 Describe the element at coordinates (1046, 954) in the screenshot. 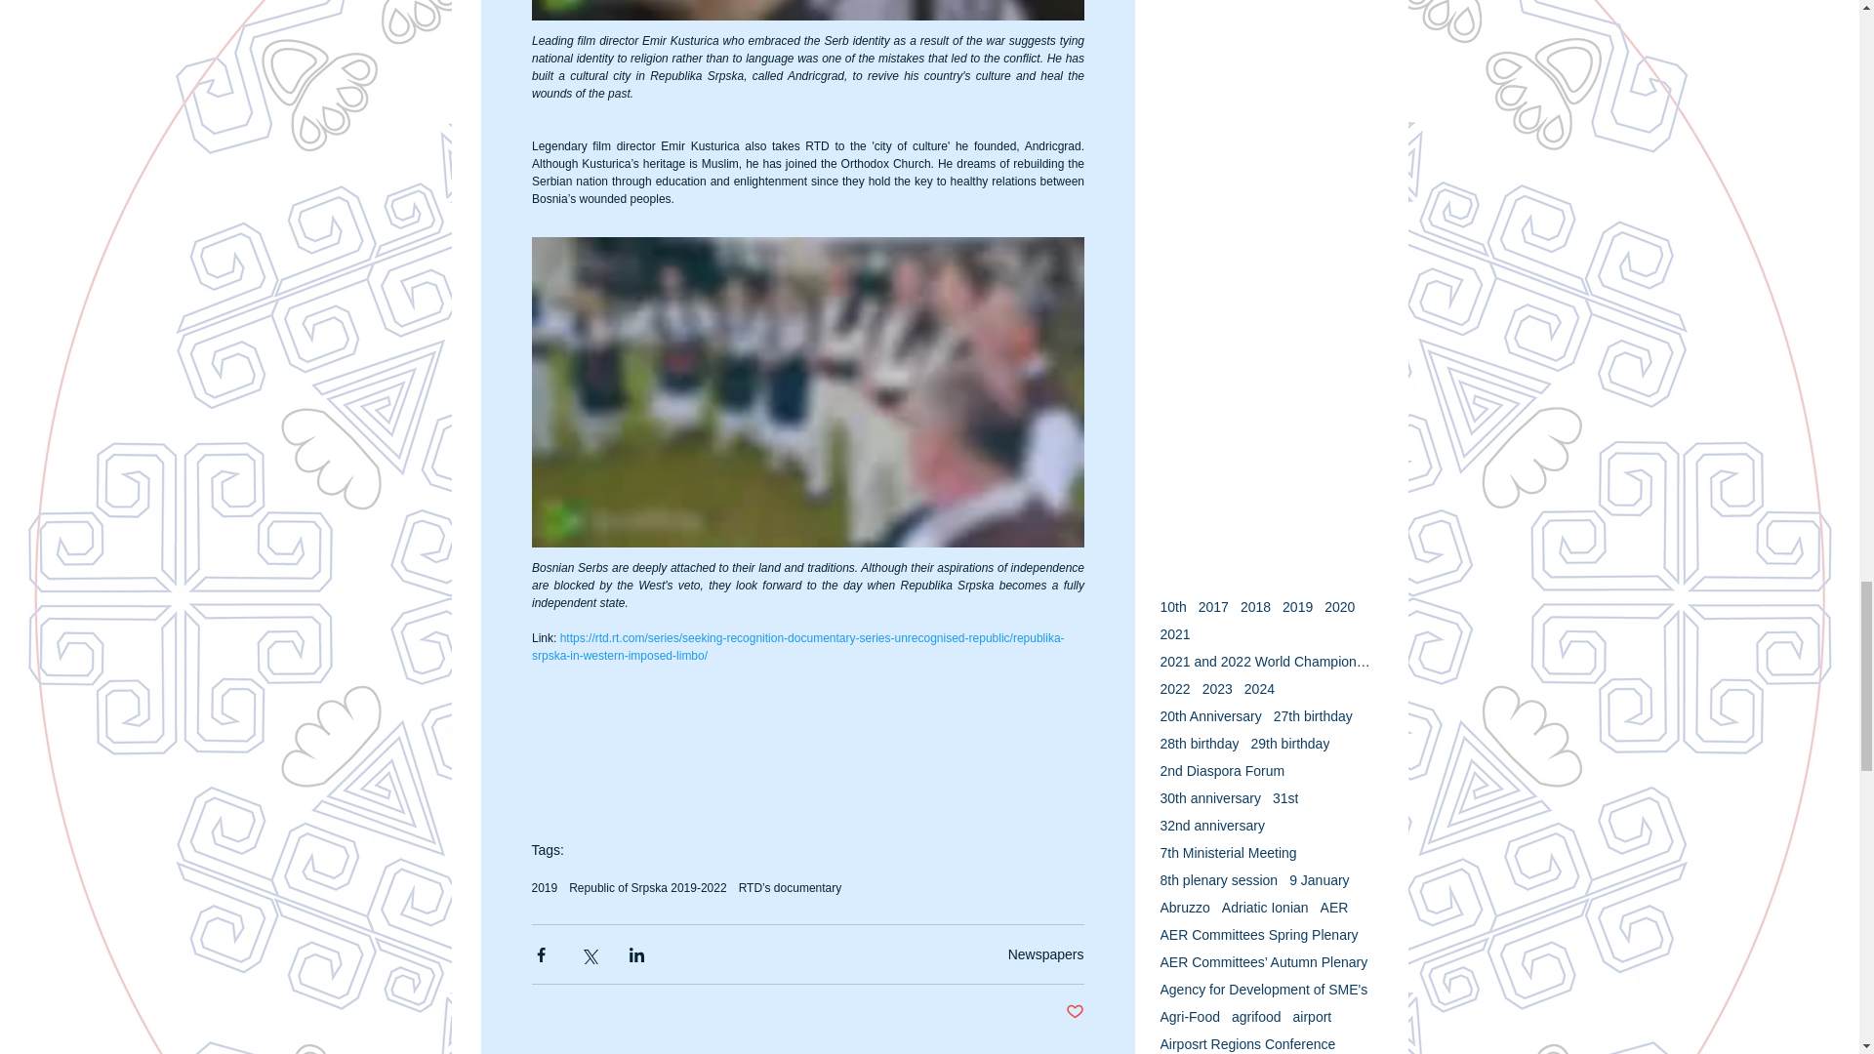

I see `Newspapers` at that location.